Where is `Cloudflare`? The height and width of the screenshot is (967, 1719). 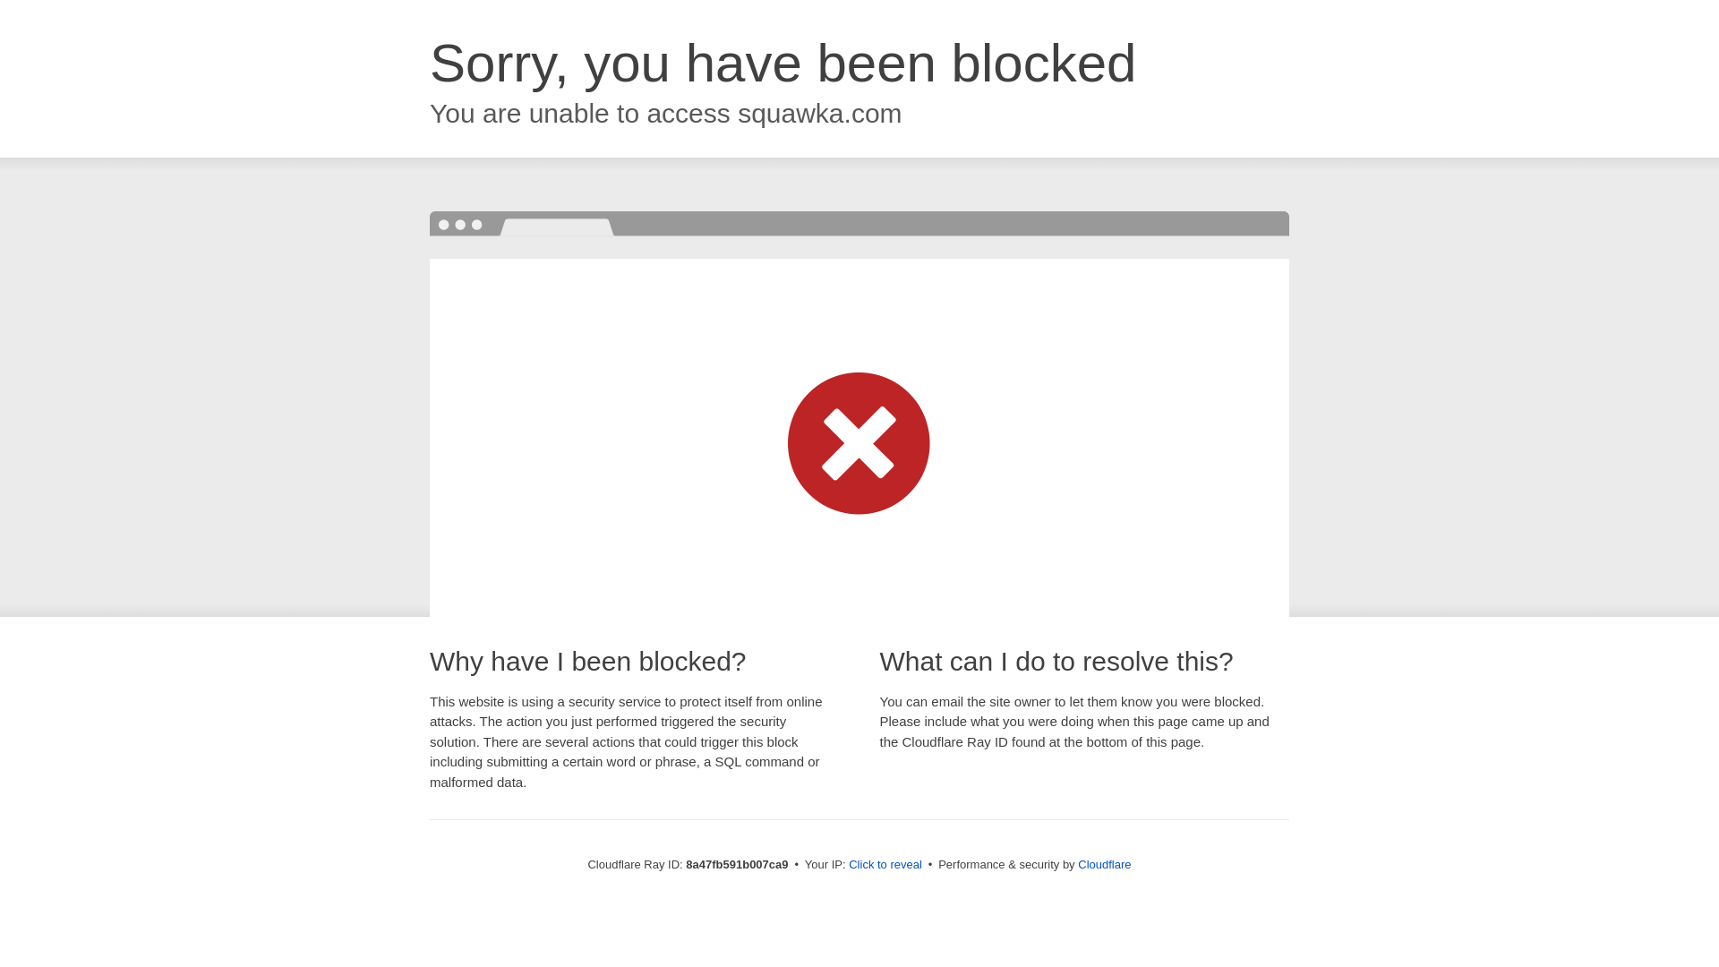
Cloudflare is located at coordinates (1104, 864).